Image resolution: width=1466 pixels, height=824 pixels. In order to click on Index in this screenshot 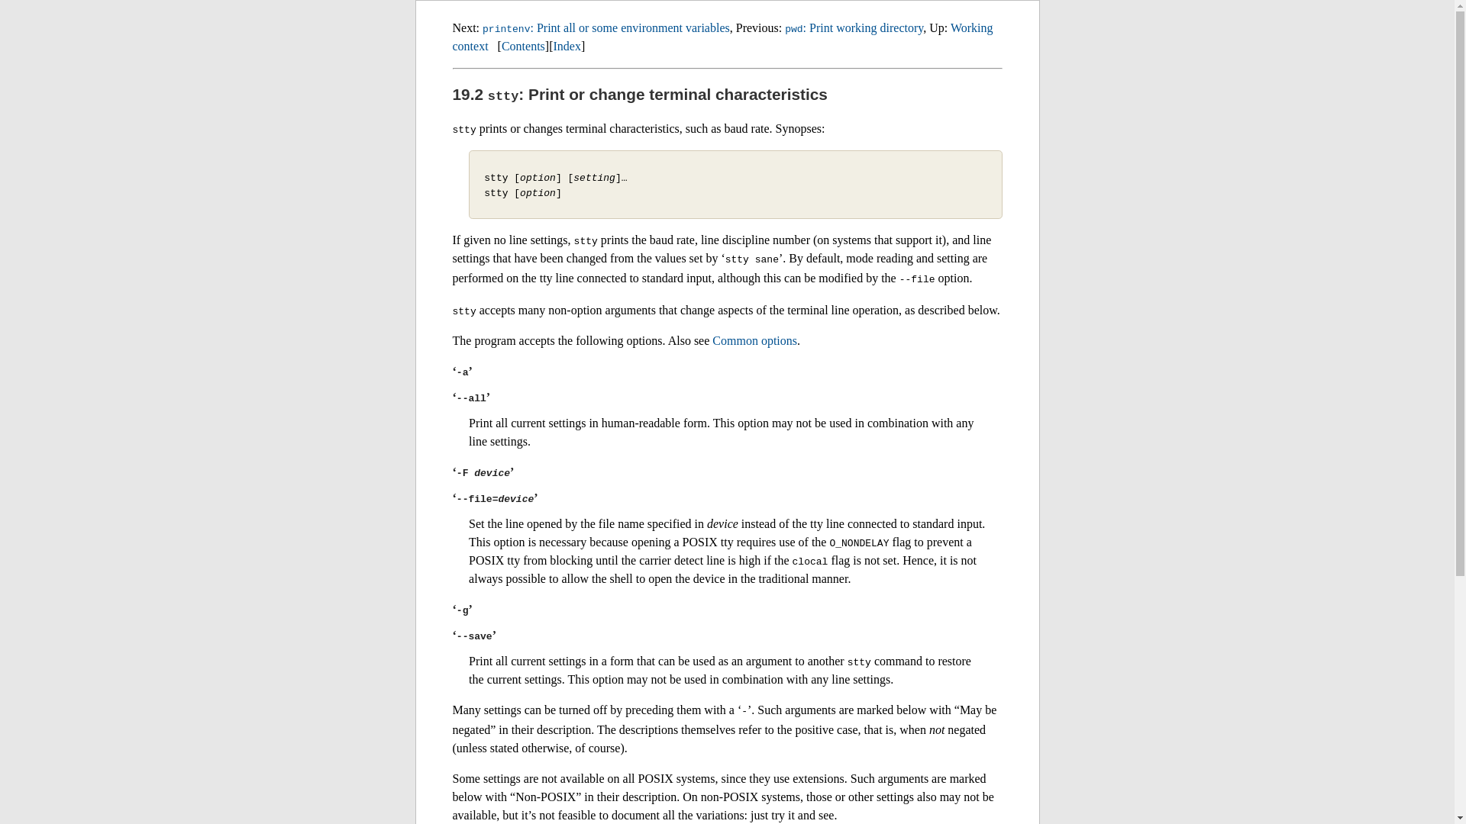, I will do `click(567, 46)`.